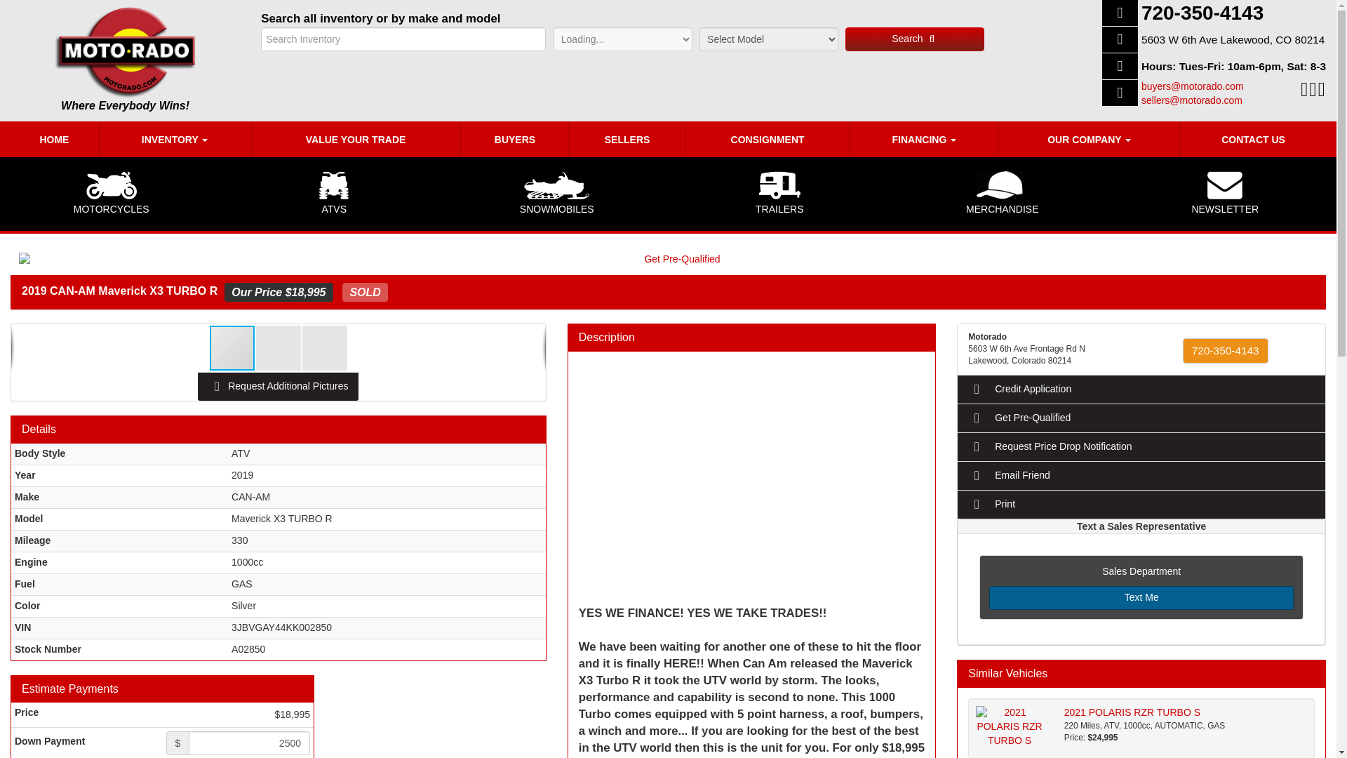 The width and height of the screenshot is (1347, 758). I want to click on HOME, so click(55, 139).